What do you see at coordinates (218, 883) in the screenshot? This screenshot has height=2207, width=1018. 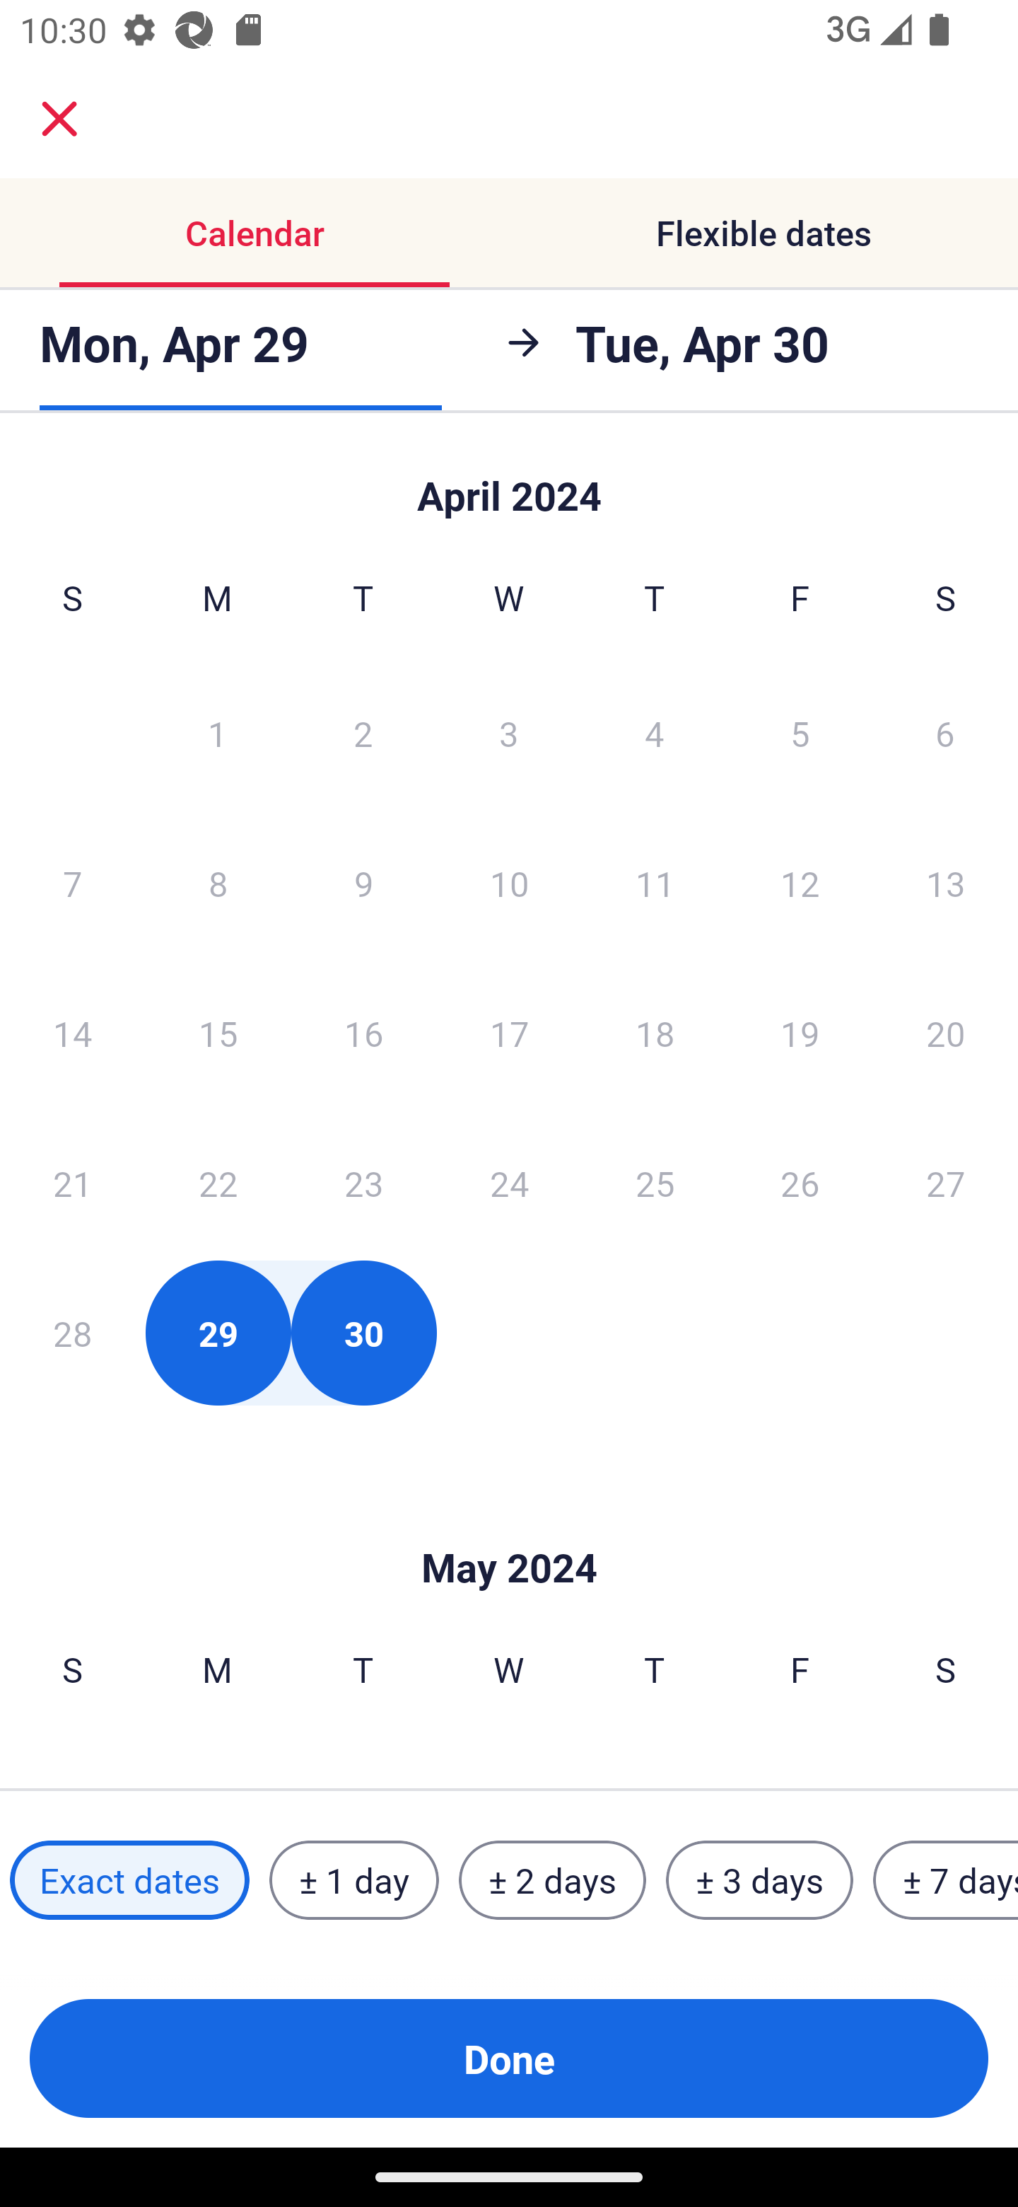 I see `8 Monday, April 8, 2024` at bounding box center [218, 883].